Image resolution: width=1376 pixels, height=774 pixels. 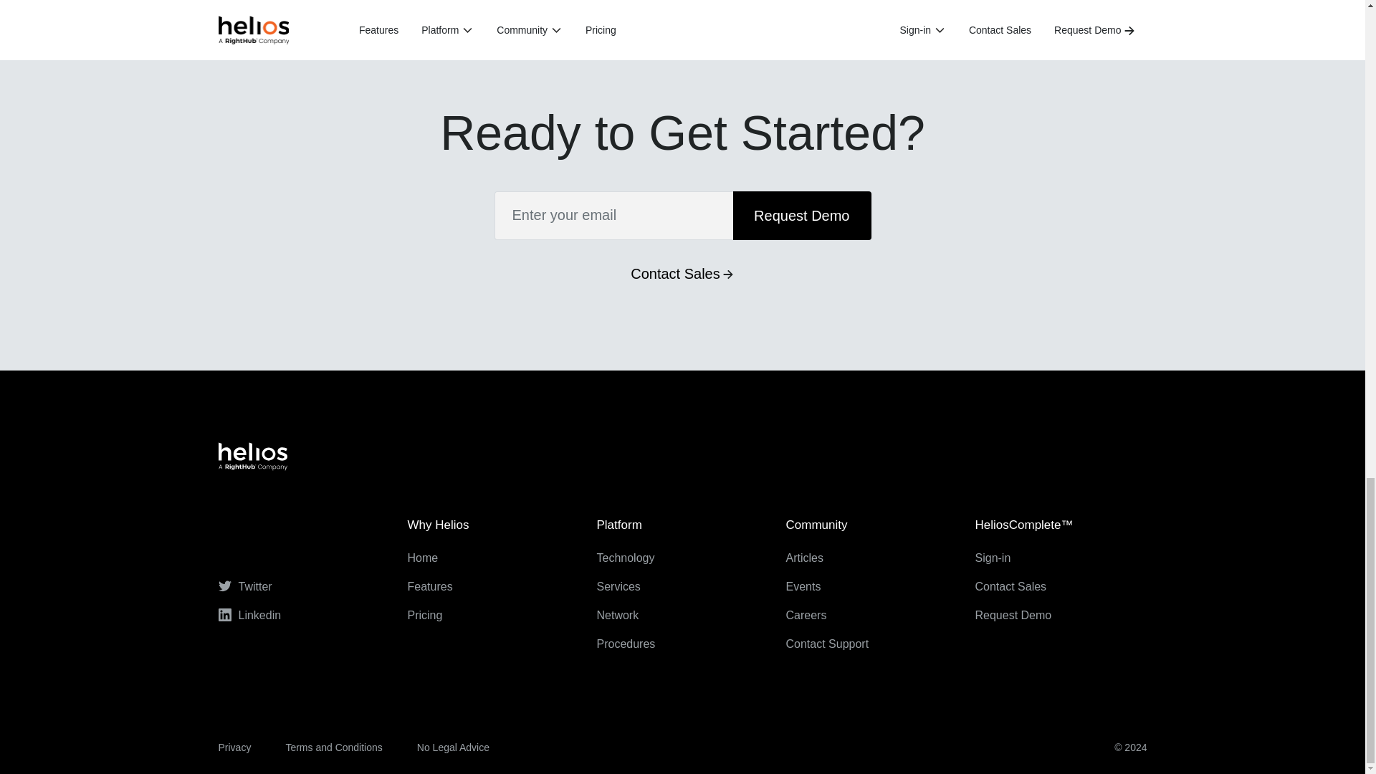 What do you see at coordinates (422, 558) in the screenshot?
I see `Home` at bounding box center [422, 558].